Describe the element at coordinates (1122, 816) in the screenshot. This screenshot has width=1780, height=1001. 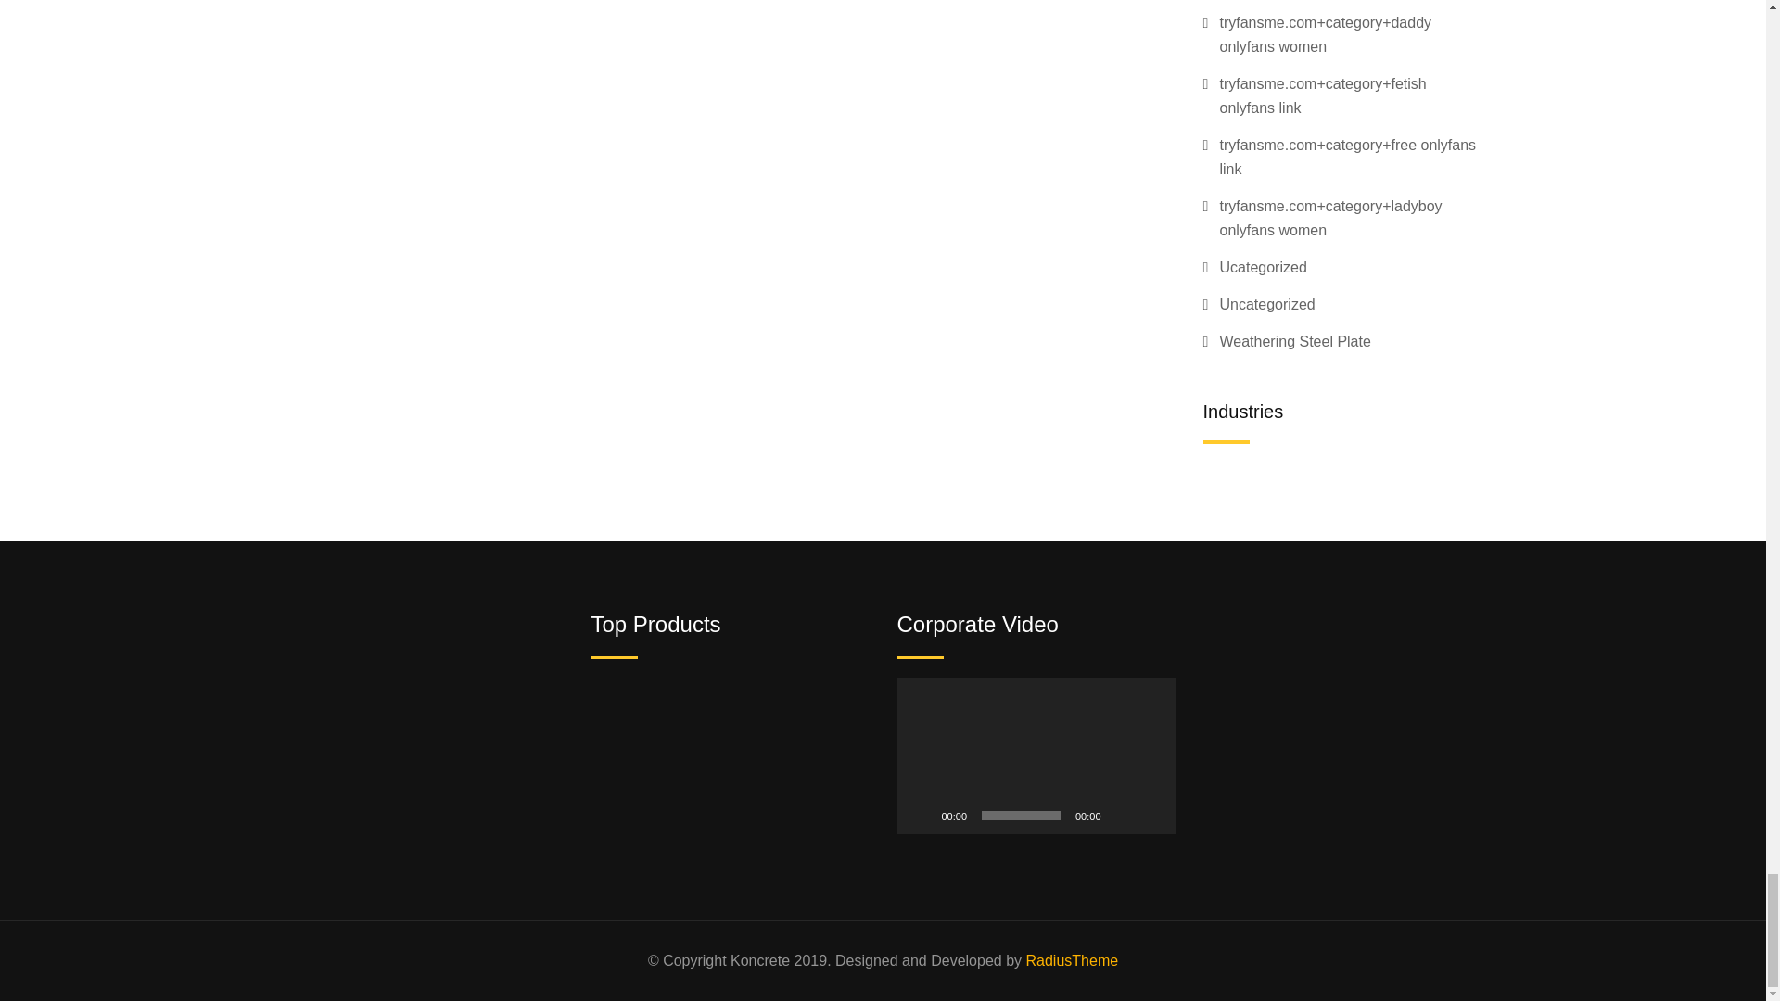
I see `Mute` at that location.